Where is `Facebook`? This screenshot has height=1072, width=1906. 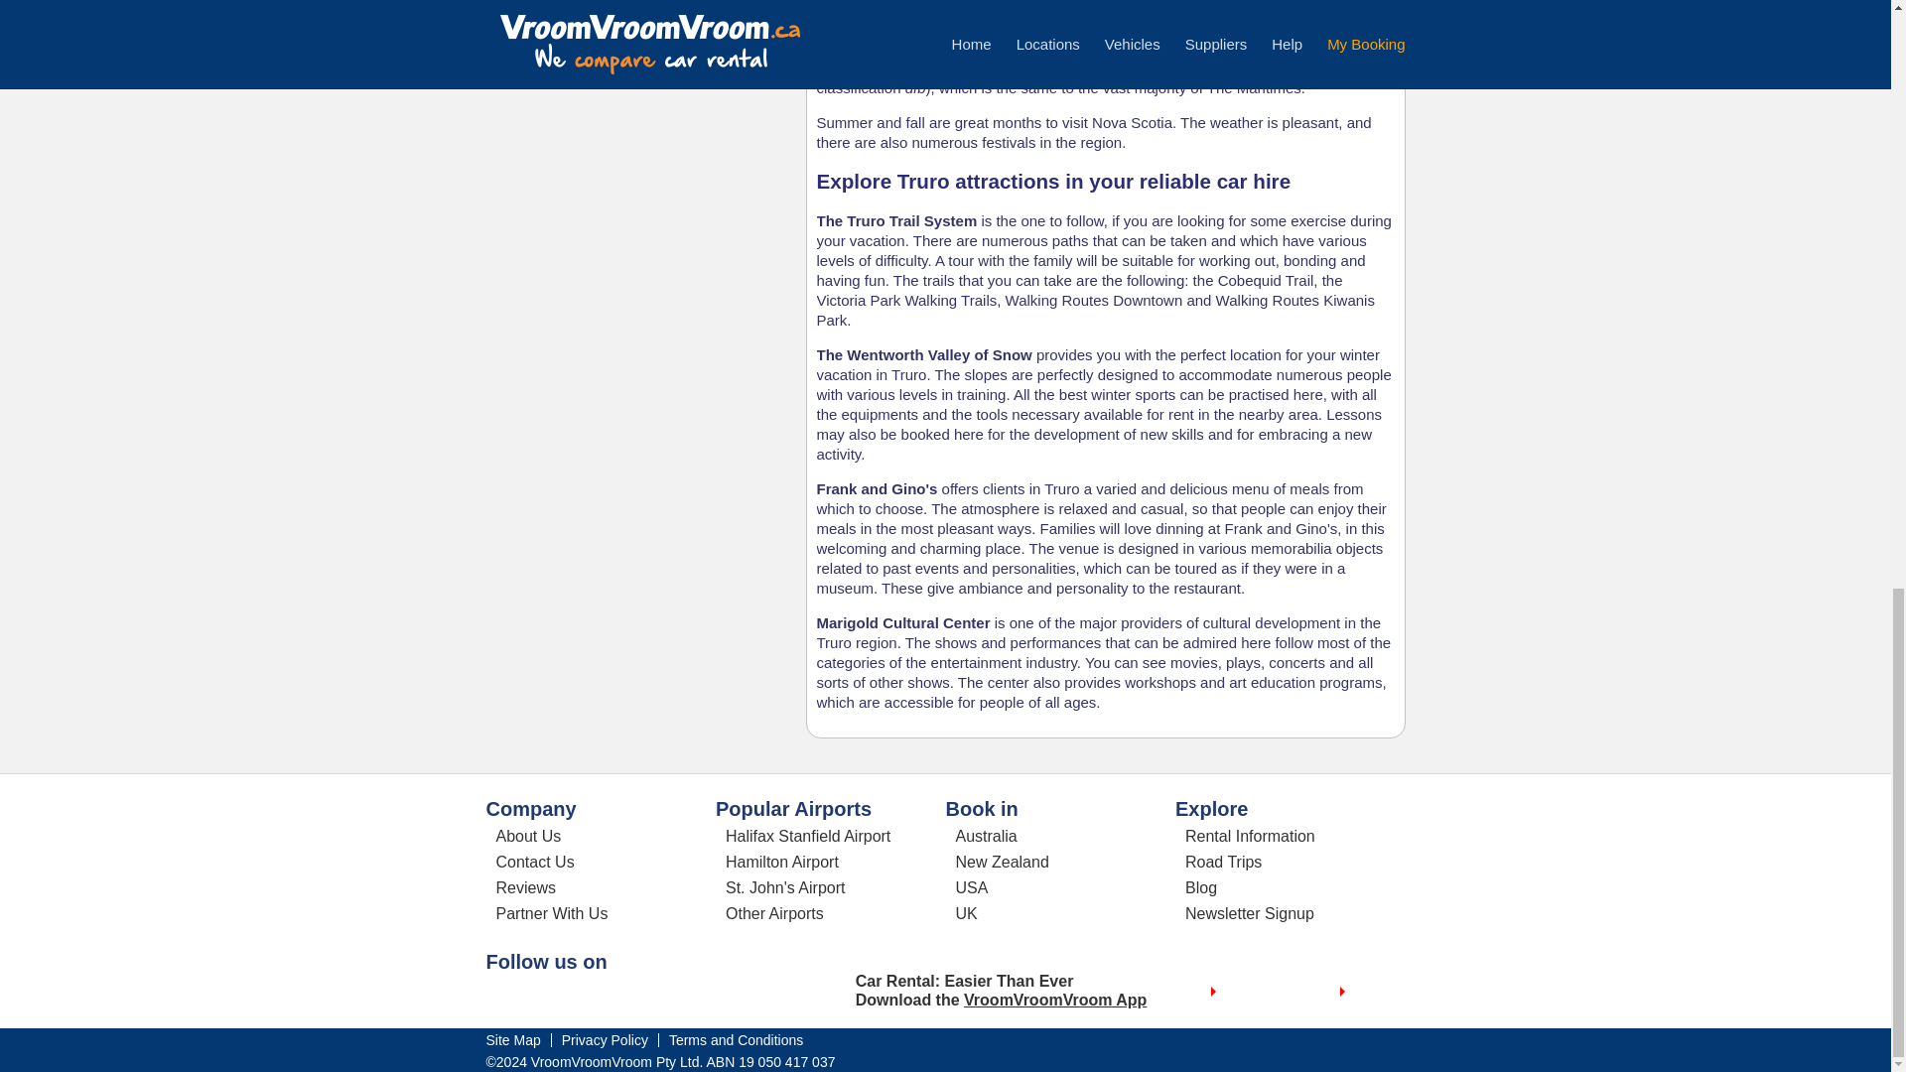
Facebook is located at coordinates (502, 997).